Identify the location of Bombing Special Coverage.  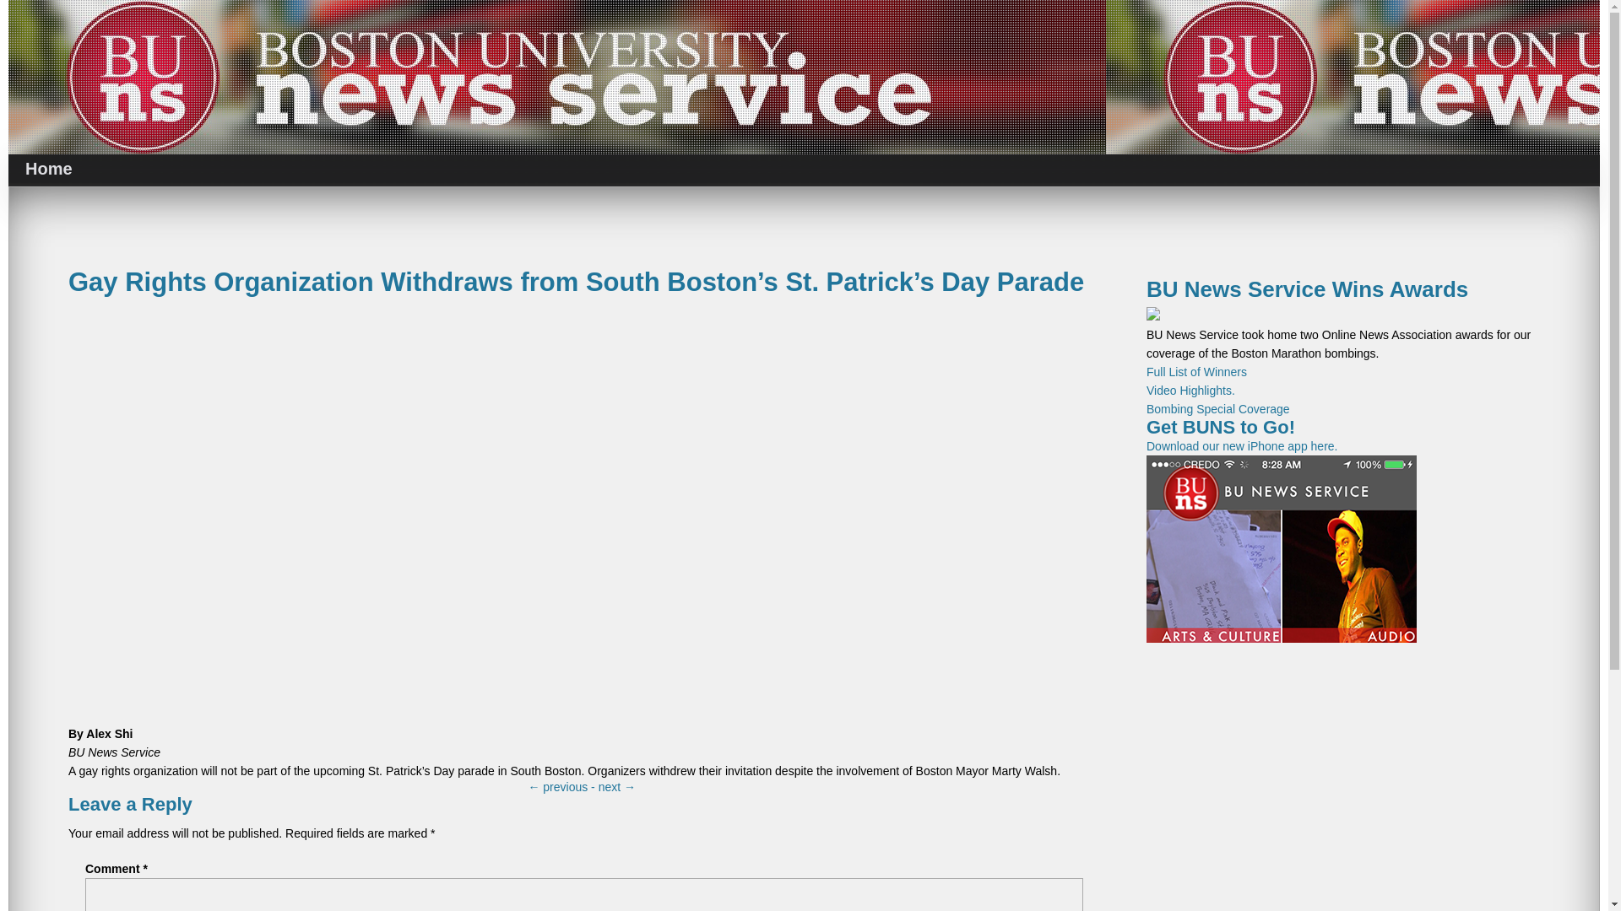
(1217, 408).